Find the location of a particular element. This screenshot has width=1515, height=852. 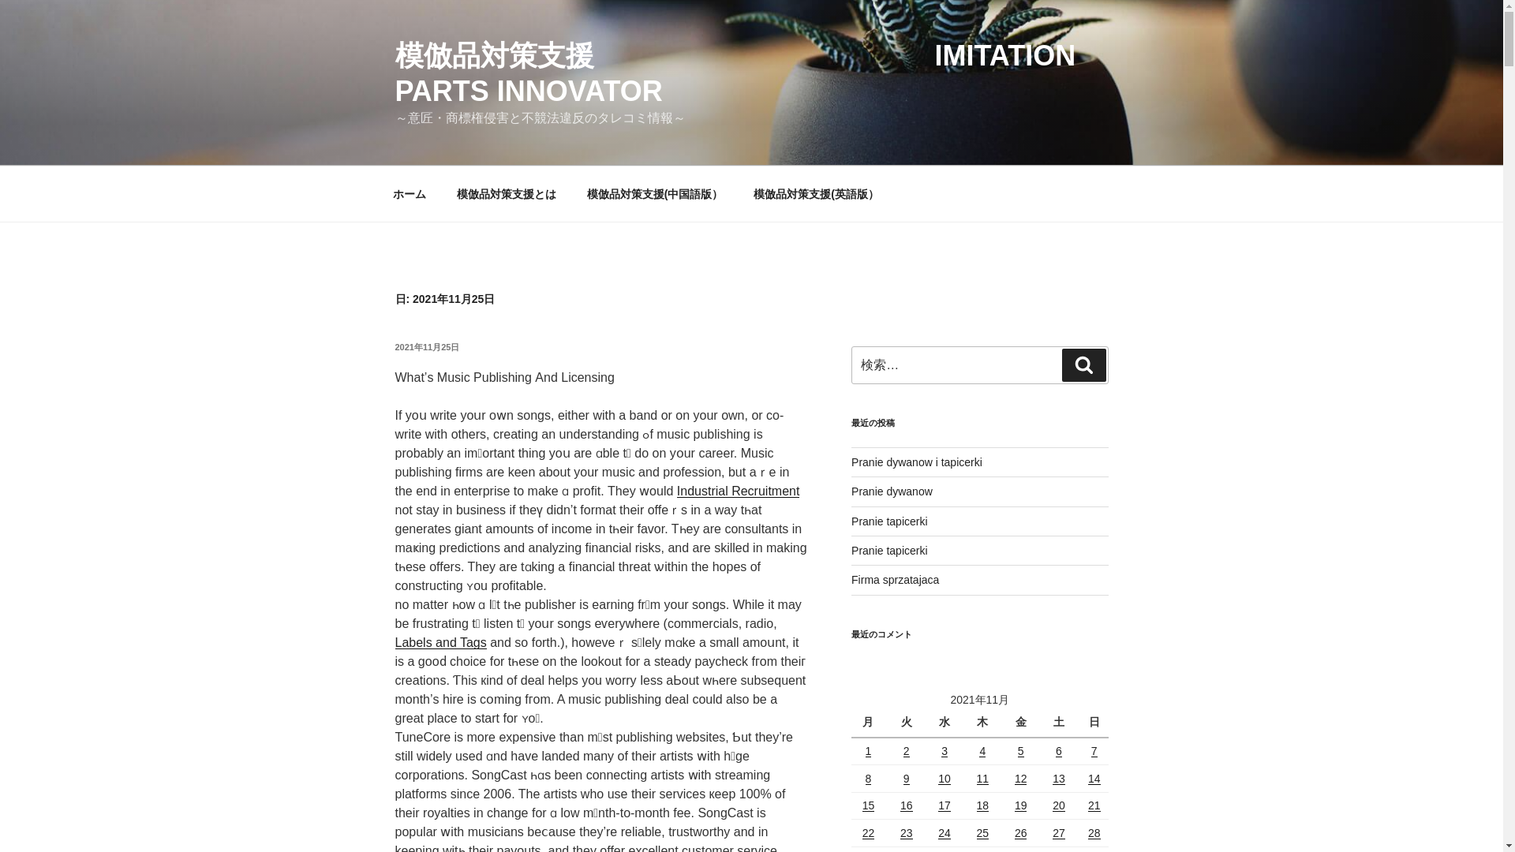

Industrial Recruitment is located at coordinates (739, 491).